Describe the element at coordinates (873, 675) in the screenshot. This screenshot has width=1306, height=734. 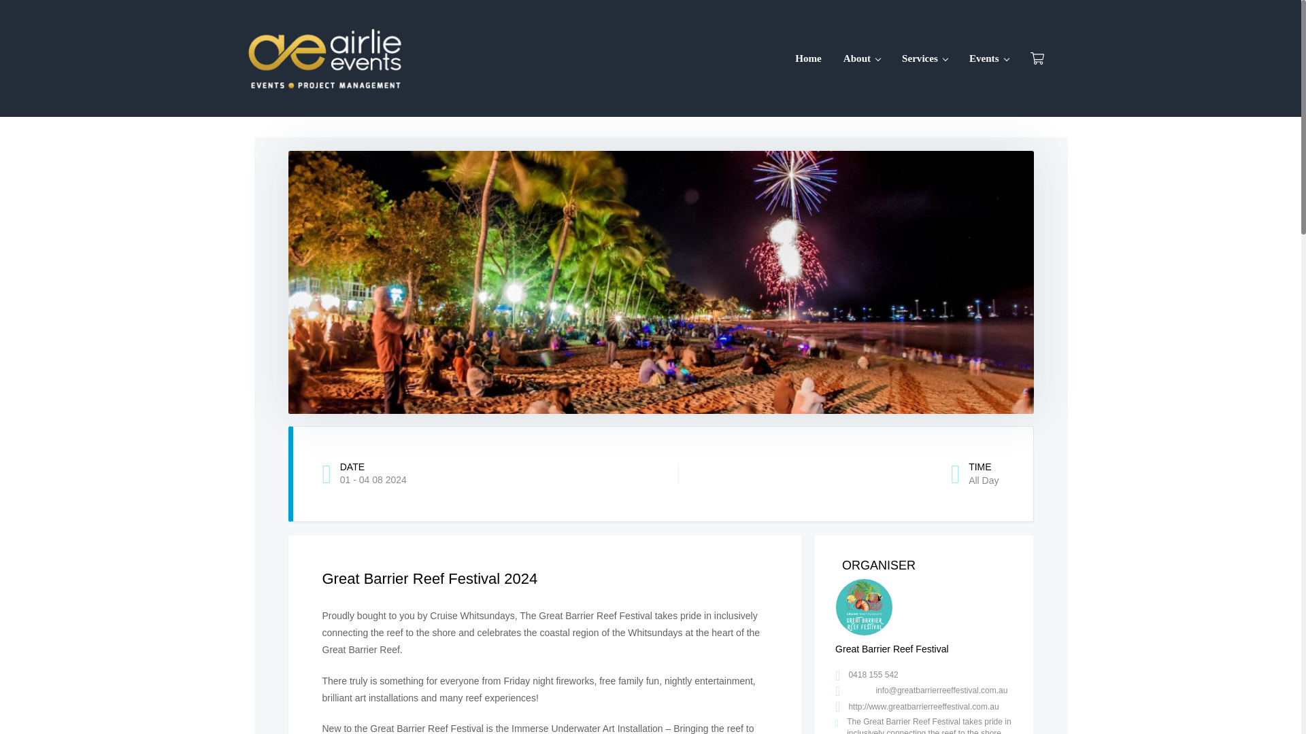
I see `0418 155 542` at that location.